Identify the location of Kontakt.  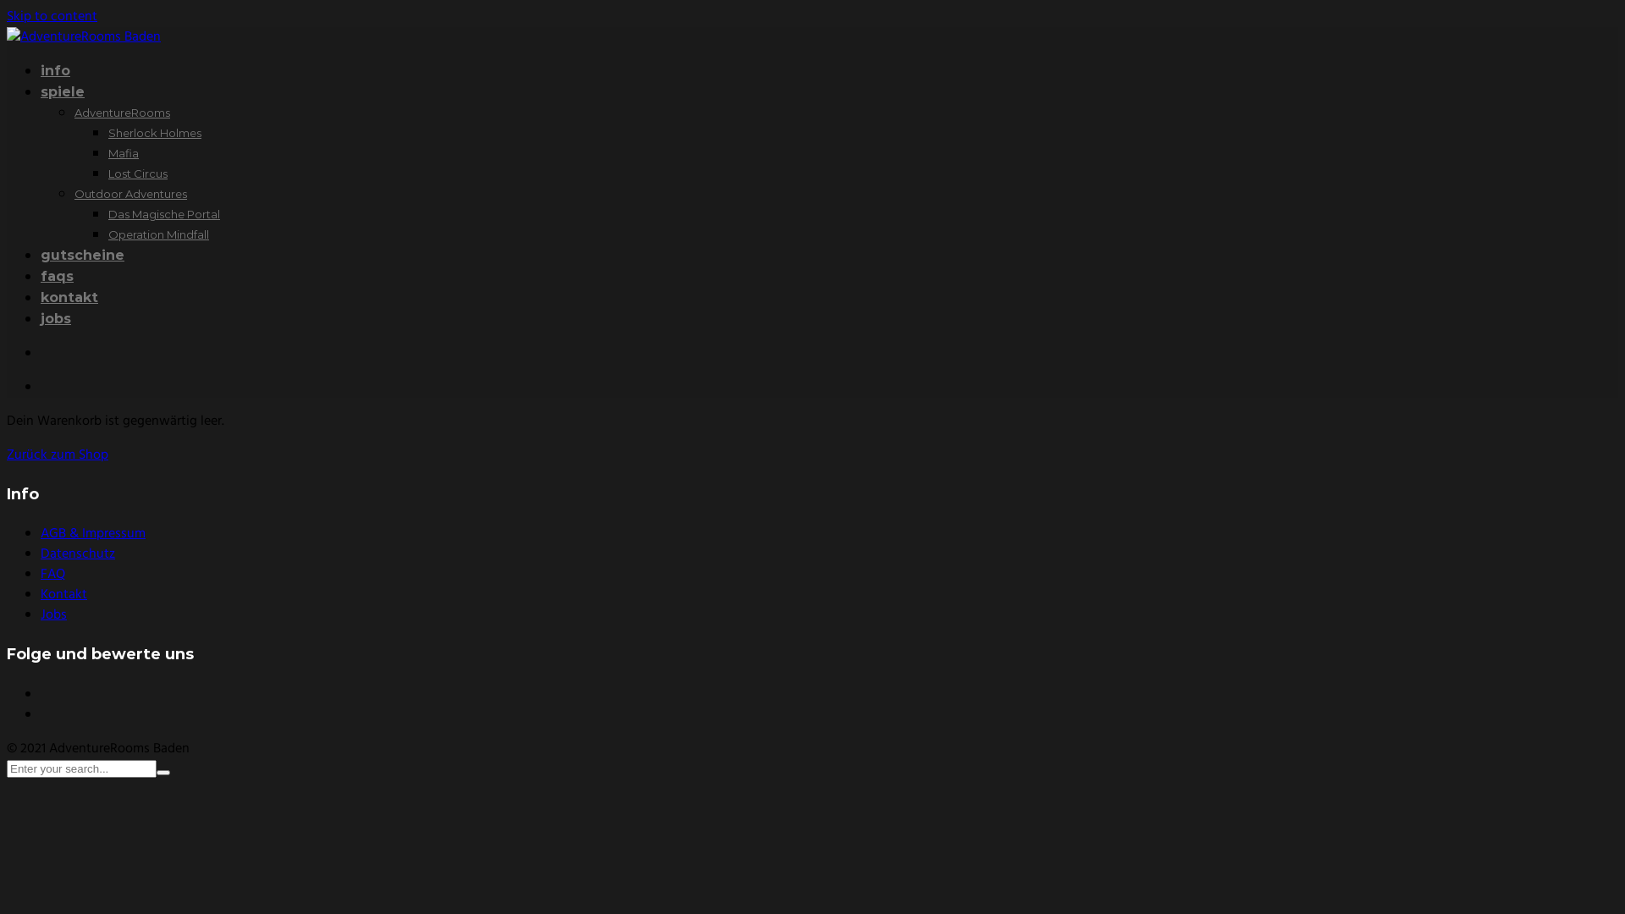
(64, 595).